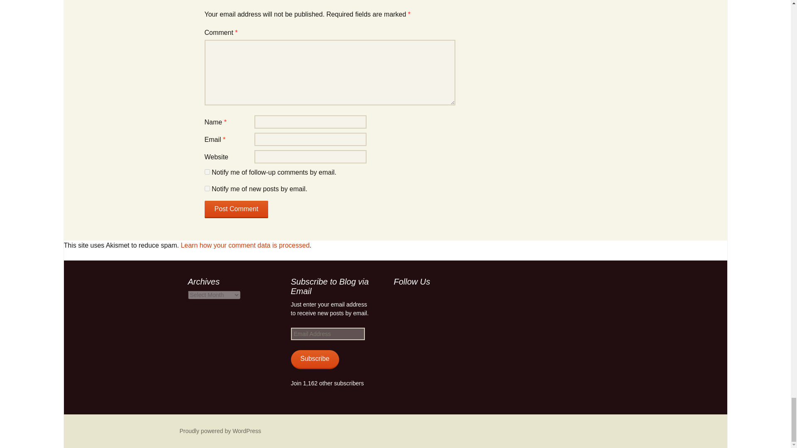 This screenshot has width=797, height=448. I want to click on subscribe, so click(207, 188).